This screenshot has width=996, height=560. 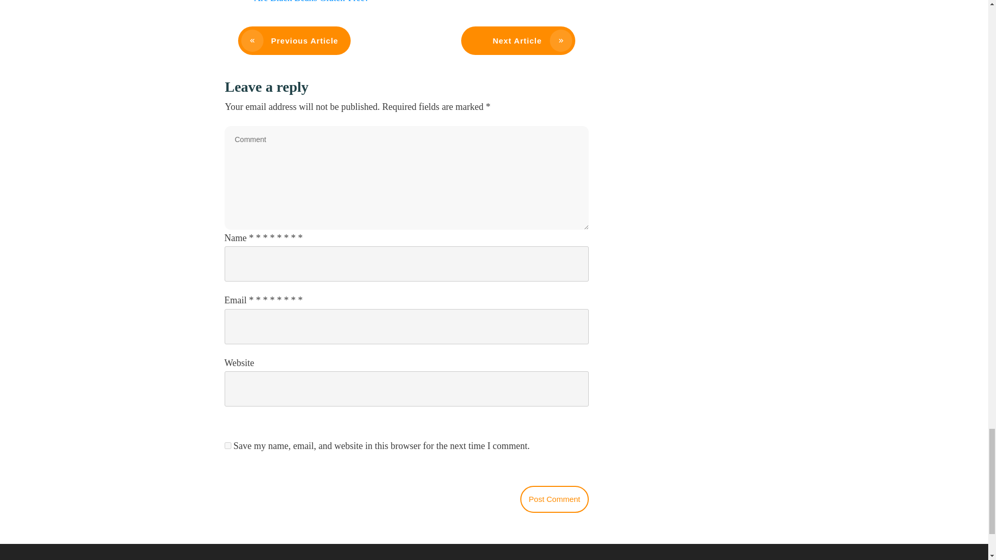 I want to click on Are Black Beans Gluten-Free?, so click(x=311, y=2).